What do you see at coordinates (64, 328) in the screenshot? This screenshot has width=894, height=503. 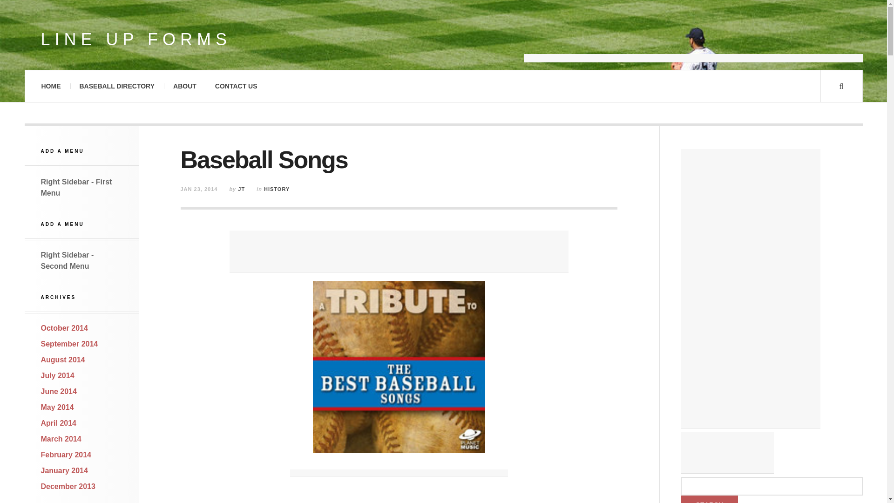 I see `October 2014` at bounding box center [64, 328].